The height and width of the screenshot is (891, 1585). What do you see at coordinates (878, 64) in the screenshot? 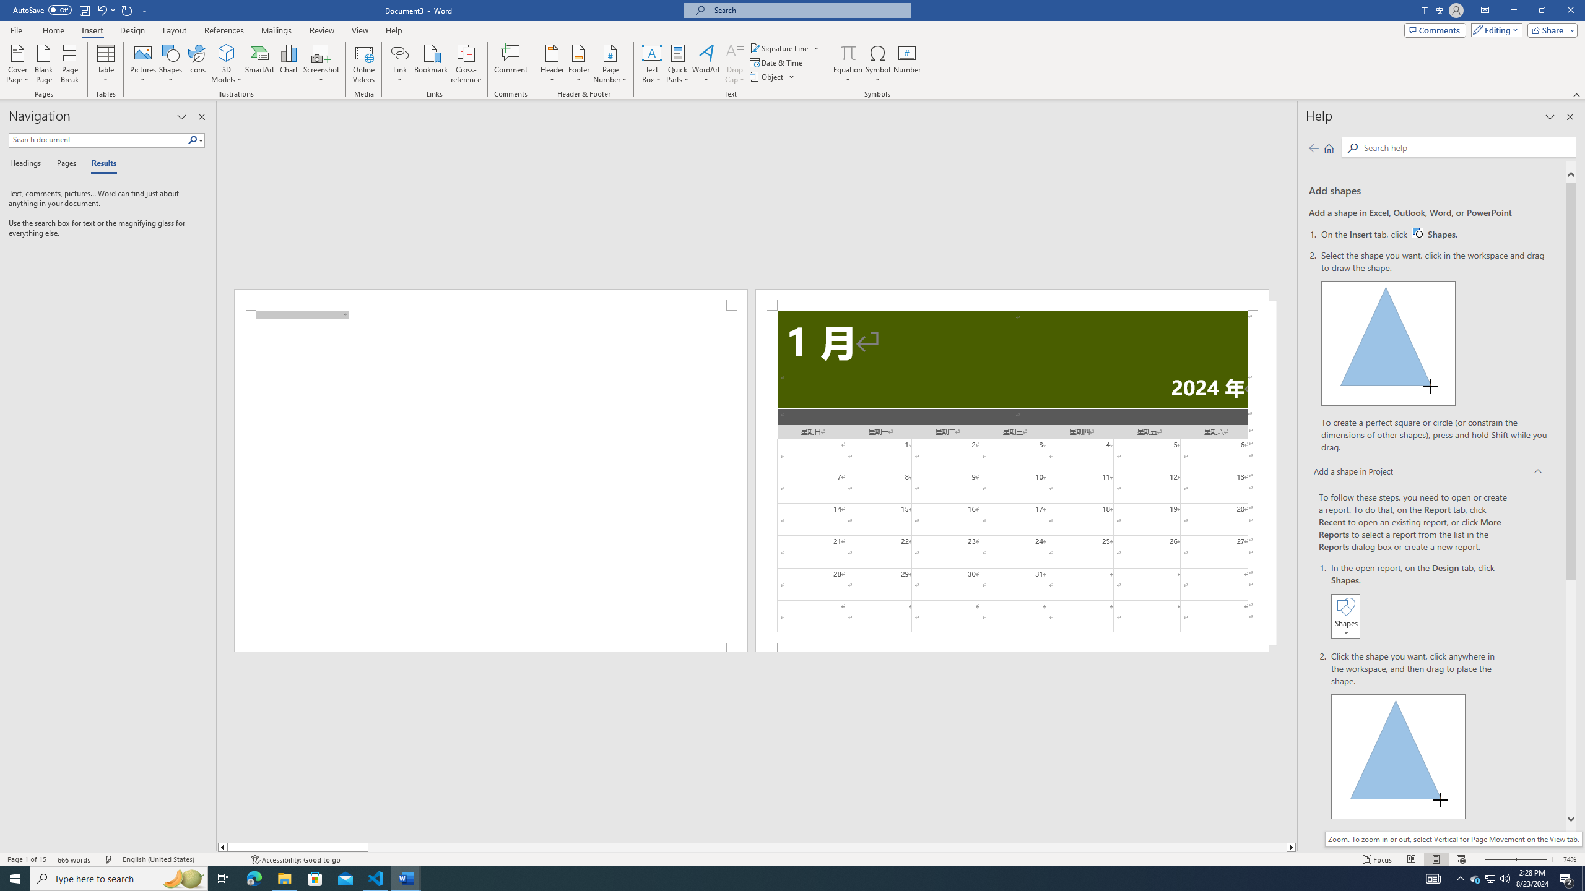
I see `Symbol` at bounding box center [878, 64].